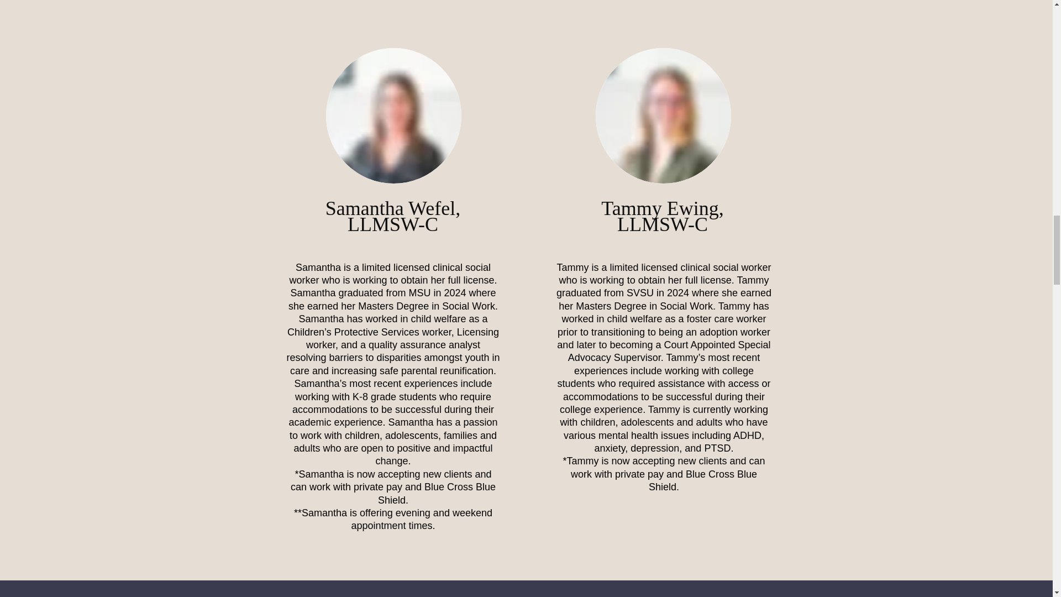 This screenshot has width=1061, height=597. Describe the element at coordinates (663, 116) in the screenshot. I see `guy4.jpg` at that location.